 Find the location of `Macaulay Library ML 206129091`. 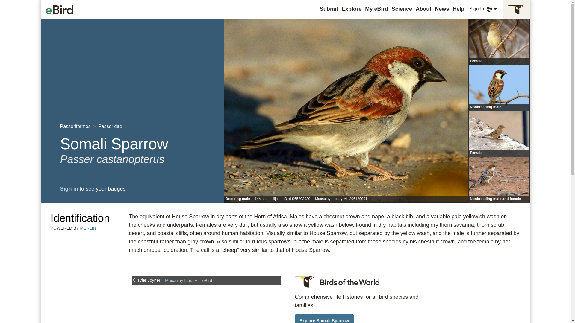

Macaulay Library ML 206129091 is located at coordinates (341, 199).